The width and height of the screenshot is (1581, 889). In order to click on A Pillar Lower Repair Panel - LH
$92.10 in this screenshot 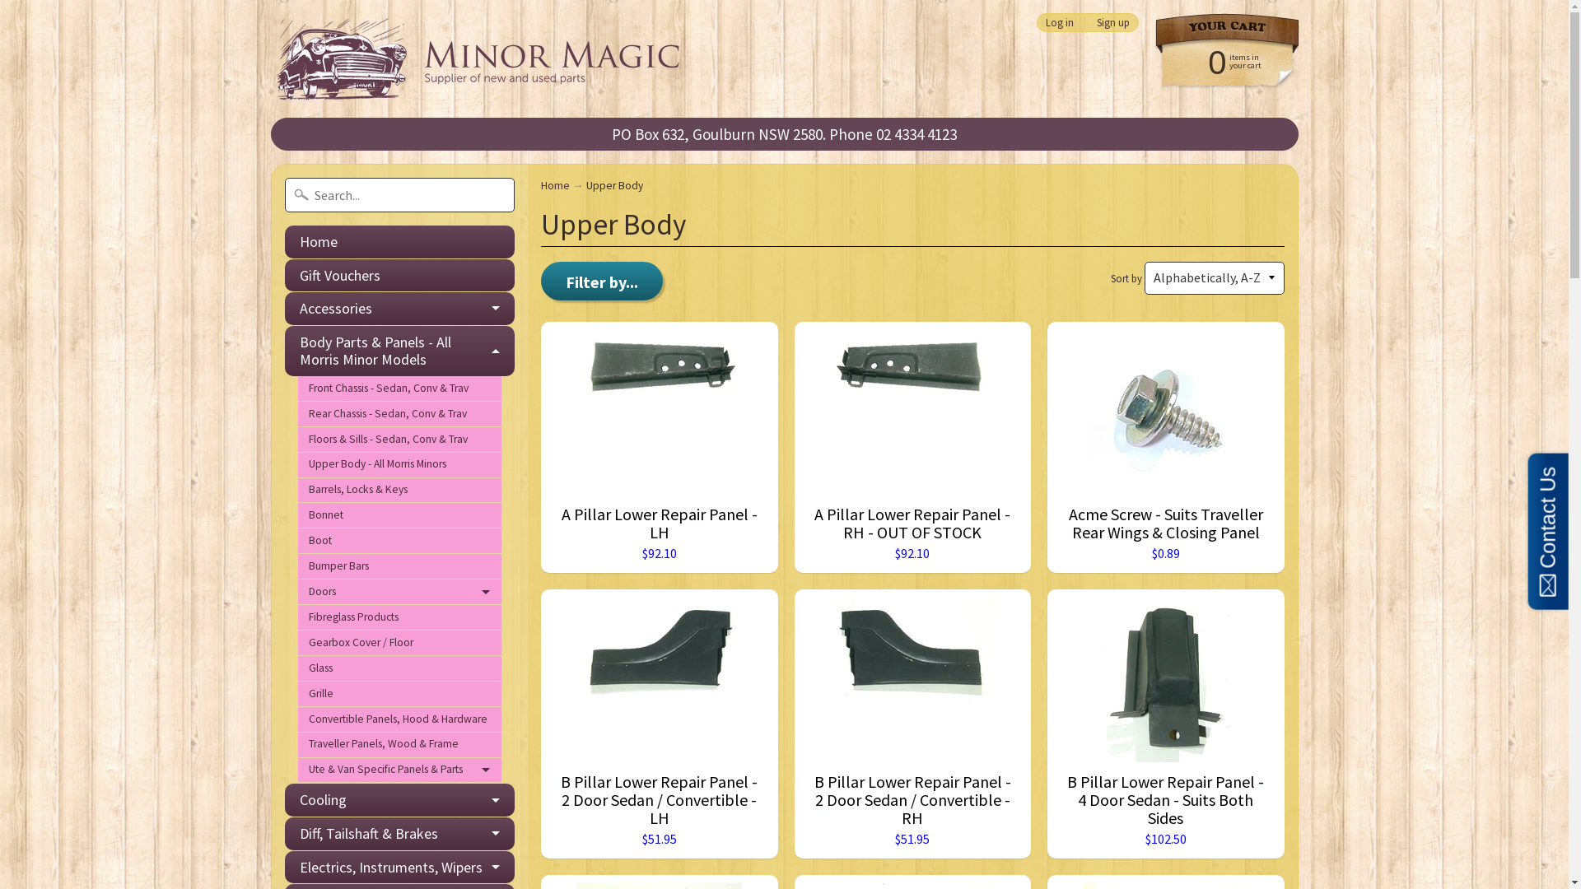, I will do `click(660, 448)`.